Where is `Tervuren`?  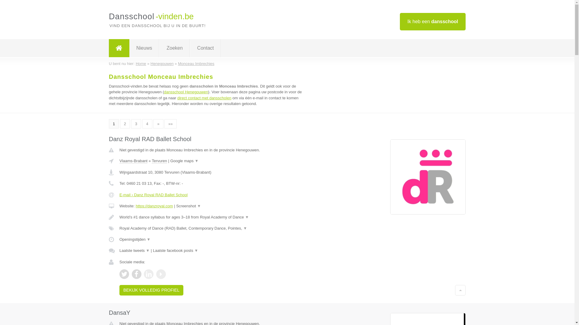 Tervuren is located at coordinates (159, 161).